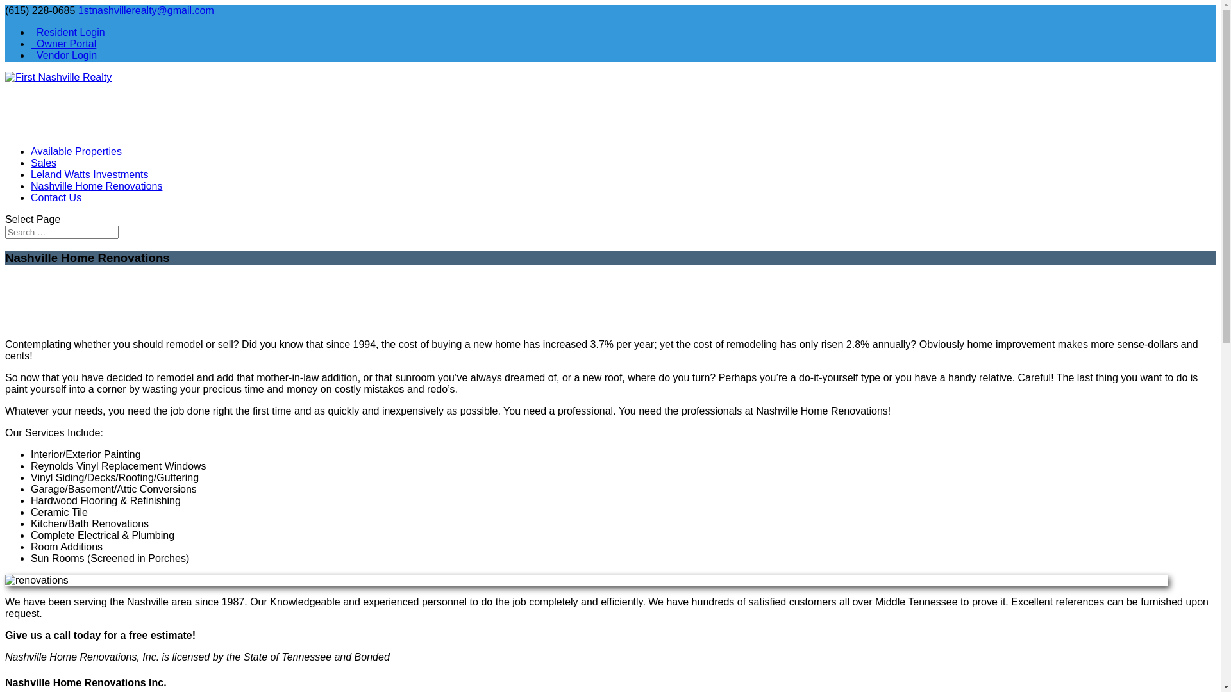 This screenshot has height=692, width=1231. I want to click on 1stnashvillerealty@gmail.com, so click(146, 10).